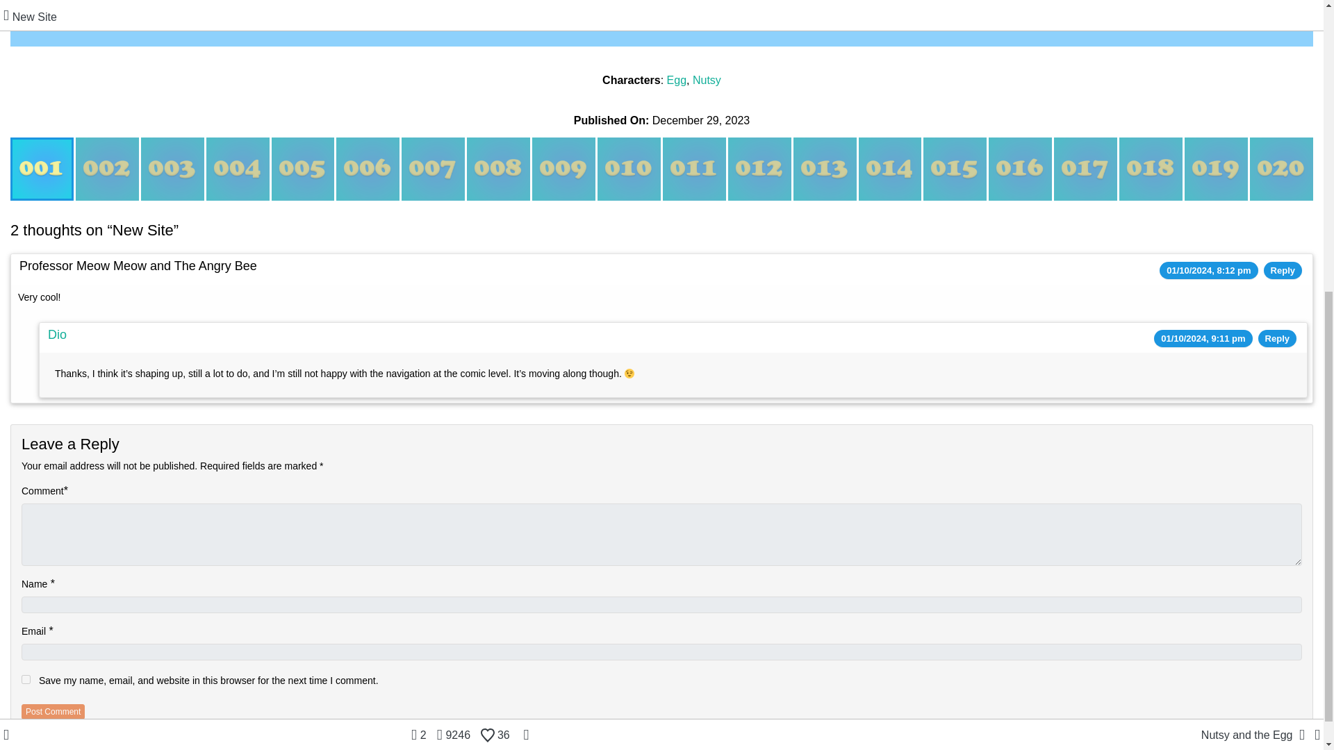 The height and width of the screenshot is (750, 1334). Describe the element at coordinates (677, 80) in the screenshot. I see `Egg` at that location.